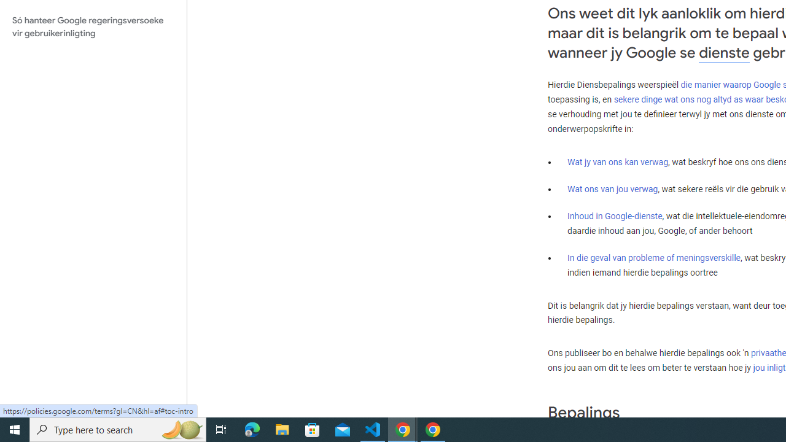  I want to click on dienste, so click(724, 53).